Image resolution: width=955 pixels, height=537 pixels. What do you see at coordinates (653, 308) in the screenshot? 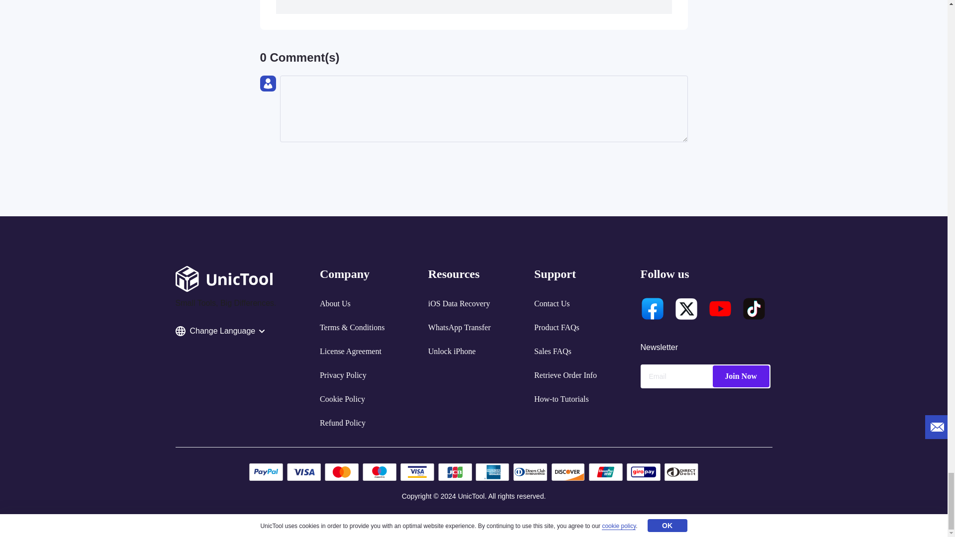
I see `facebook` at bounding box center [653, 308].